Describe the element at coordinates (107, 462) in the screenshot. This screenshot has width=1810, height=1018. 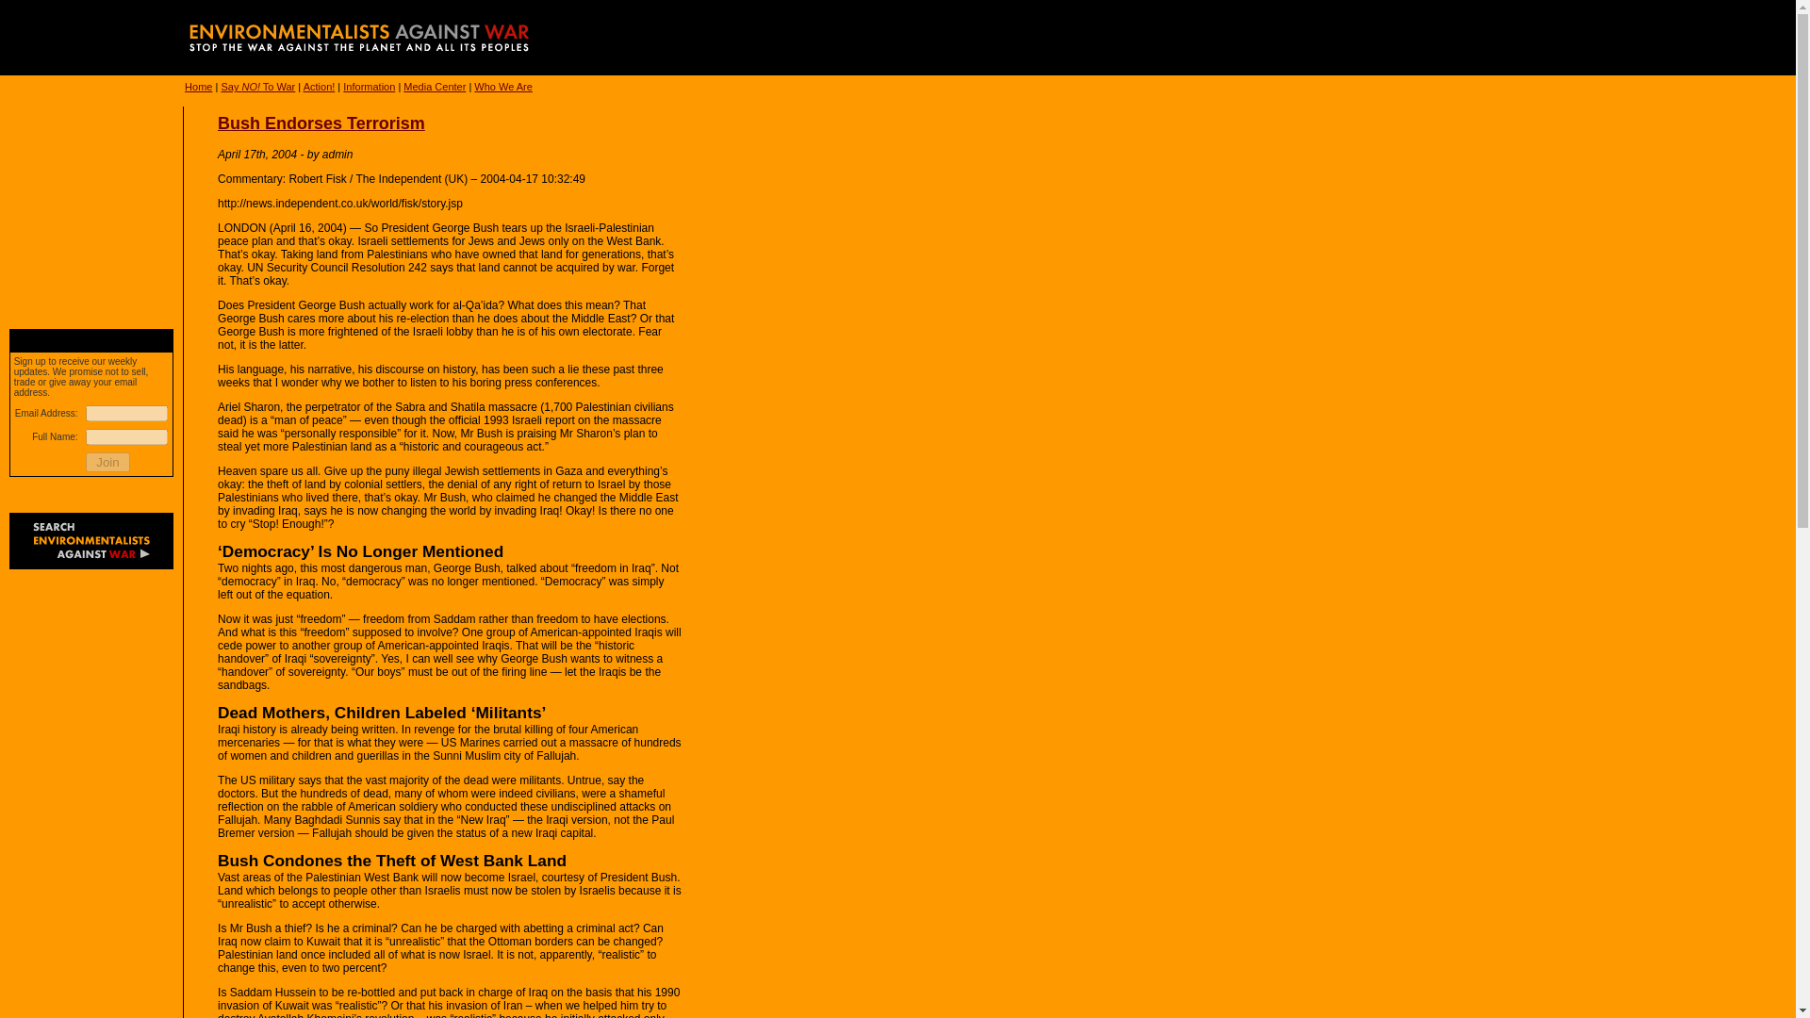
I see ` Join ` at that location.